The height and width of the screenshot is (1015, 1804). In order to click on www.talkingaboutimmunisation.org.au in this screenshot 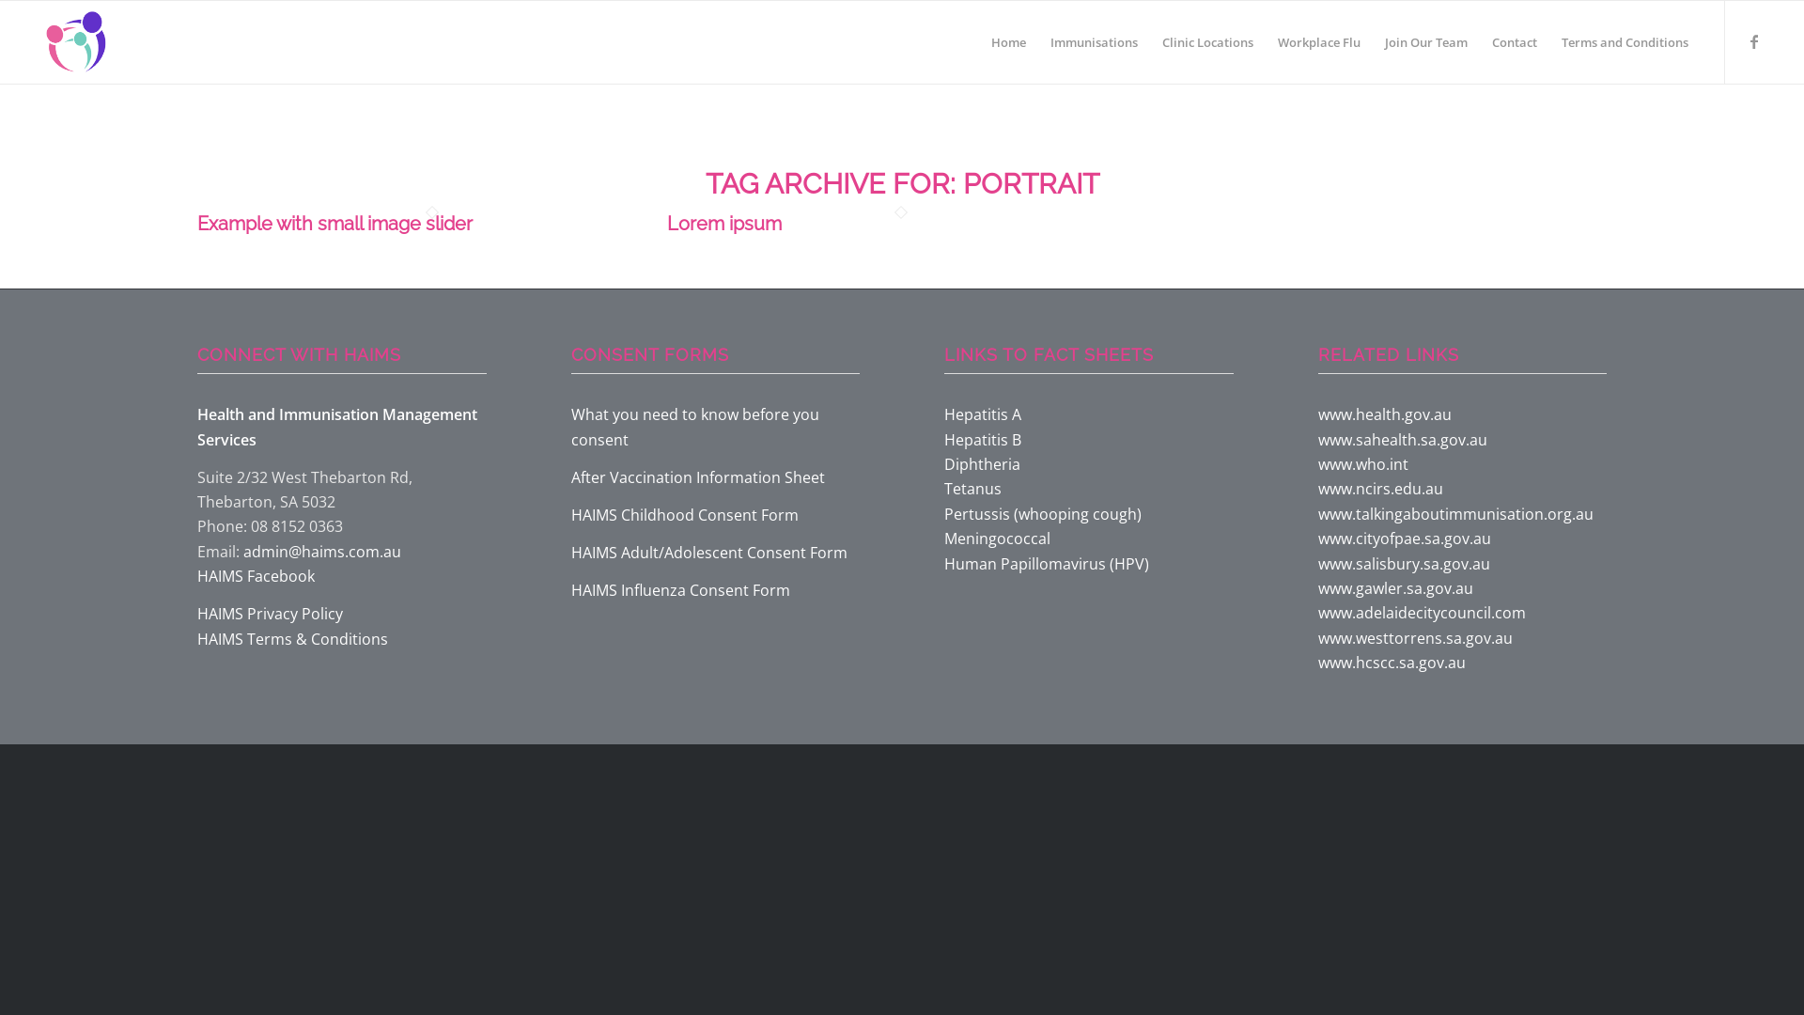, I will do `click(1454, 514)`.